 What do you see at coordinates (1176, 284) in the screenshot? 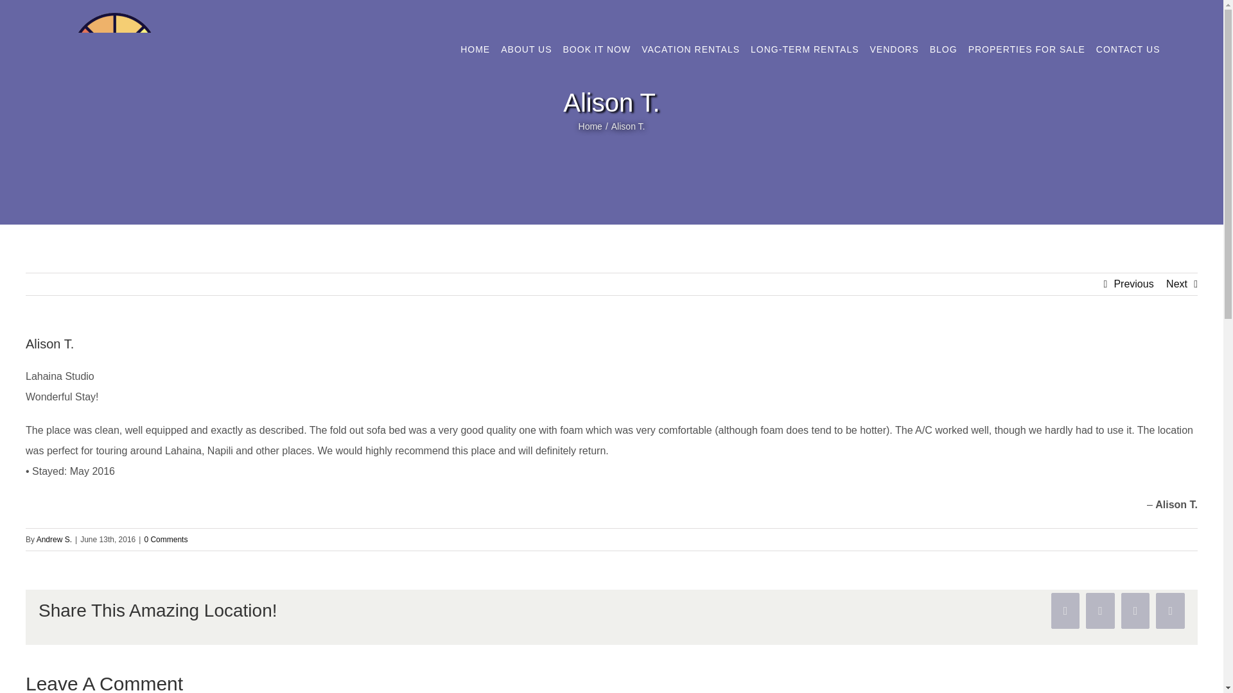
I see `Next` at bounding box center [1176, 284].